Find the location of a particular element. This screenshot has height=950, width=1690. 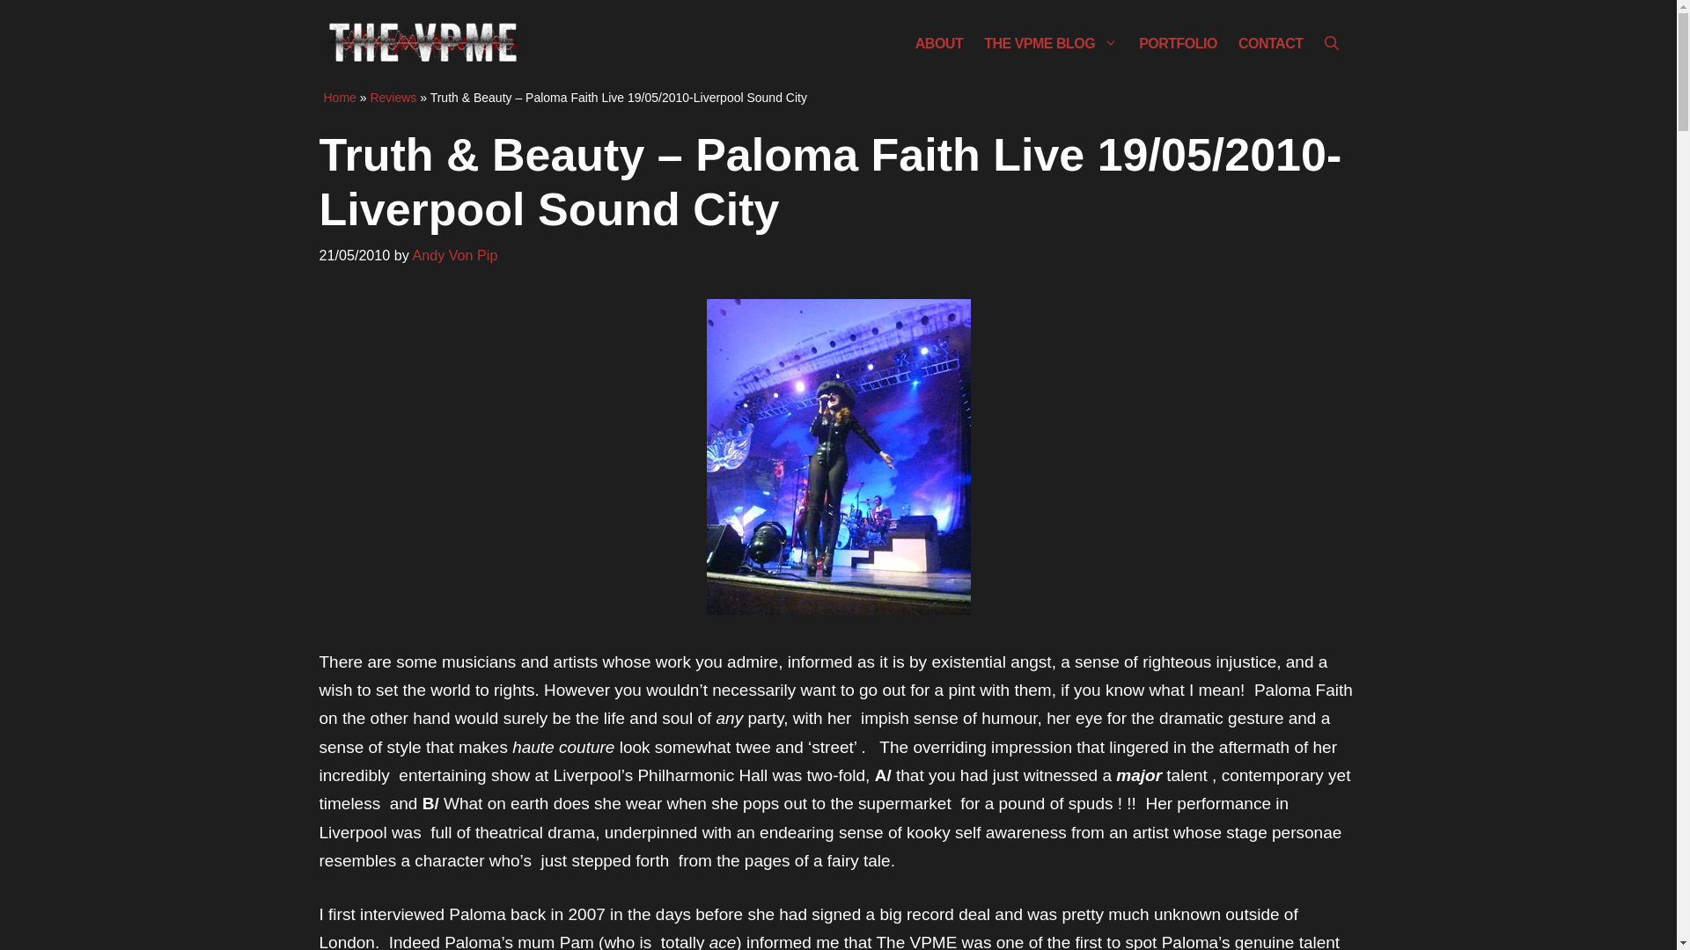

Reviews is located at coordinates (393, 97).